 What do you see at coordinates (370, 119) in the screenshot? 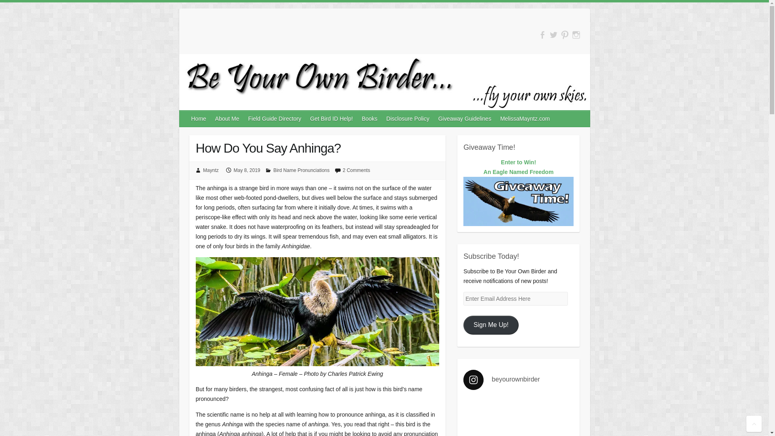
I see `Field Guide Directory` at bounding box center [370, 119].